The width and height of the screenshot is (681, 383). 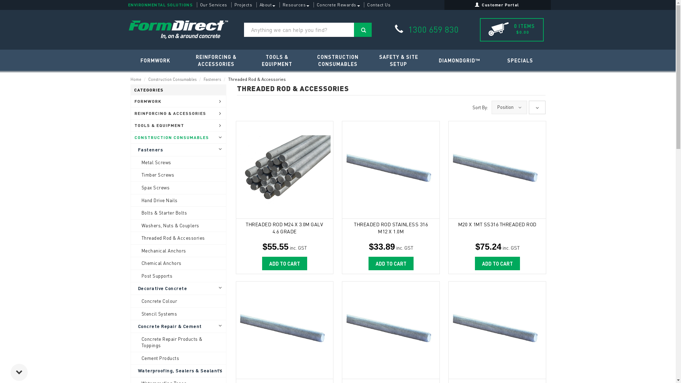 What do you see at coordinates (178, 251) in the screenshot?
I see `Mechanical Anchors` at bounding box center [178, 251].